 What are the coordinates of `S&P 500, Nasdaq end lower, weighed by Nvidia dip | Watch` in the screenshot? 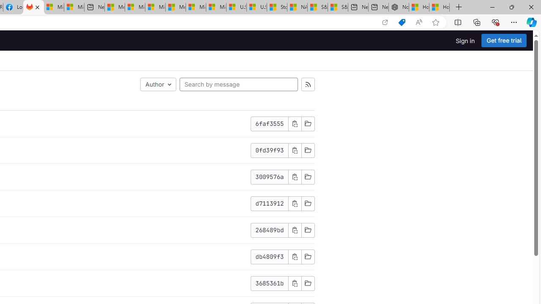 It's located at (338, 8).